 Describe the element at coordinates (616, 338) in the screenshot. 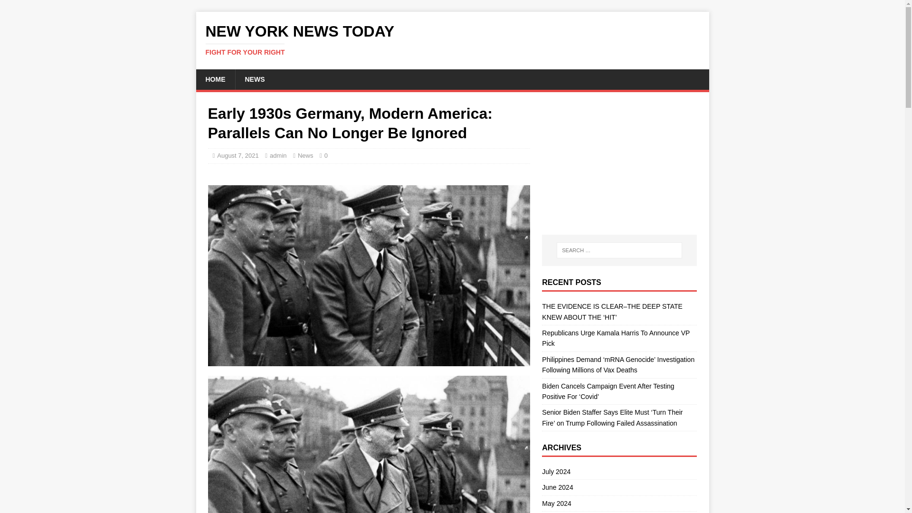

I see `Republicans Urge Kamala Harris To Announce VP Pick` at that location.